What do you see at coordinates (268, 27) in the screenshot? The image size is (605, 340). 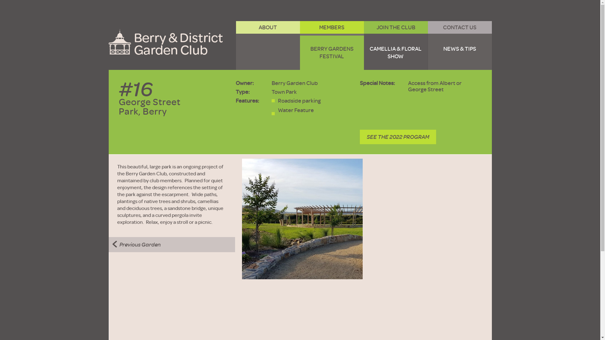 I see `ABOUT` at bounding box center [268, 27].